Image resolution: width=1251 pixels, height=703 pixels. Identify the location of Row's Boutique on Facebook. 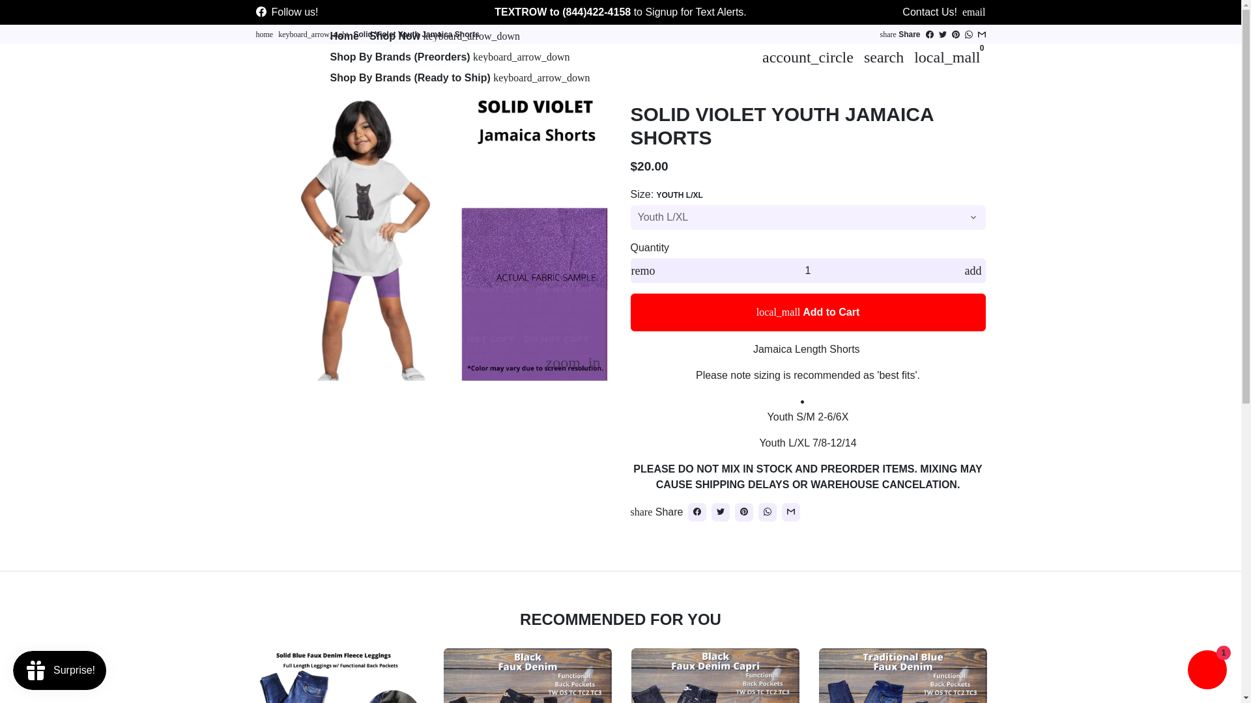
(260, 12).